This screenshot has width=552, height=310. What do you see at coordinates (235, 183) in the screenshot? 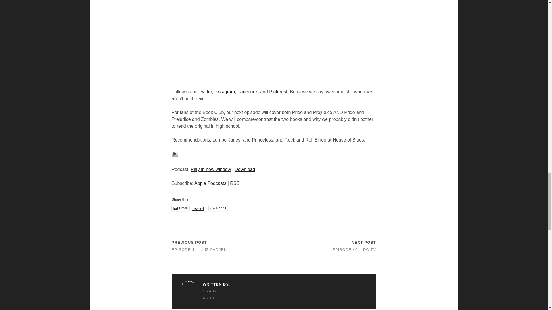
I see `RSS` at bounding box center [235, 183].